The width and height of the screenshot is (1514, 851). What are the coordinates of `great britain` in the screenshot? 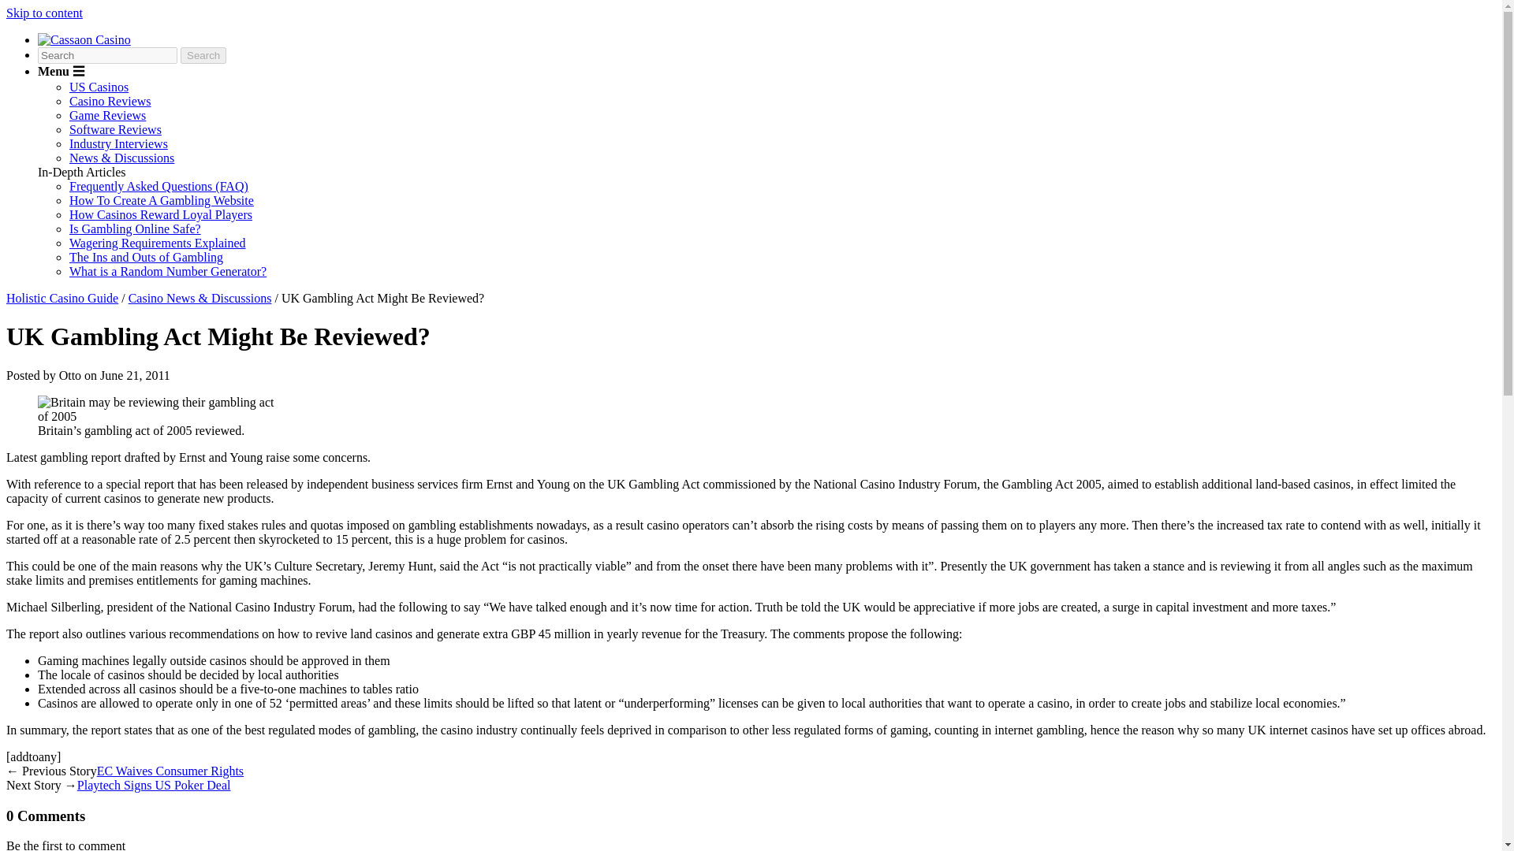 It's located at (156, 410).